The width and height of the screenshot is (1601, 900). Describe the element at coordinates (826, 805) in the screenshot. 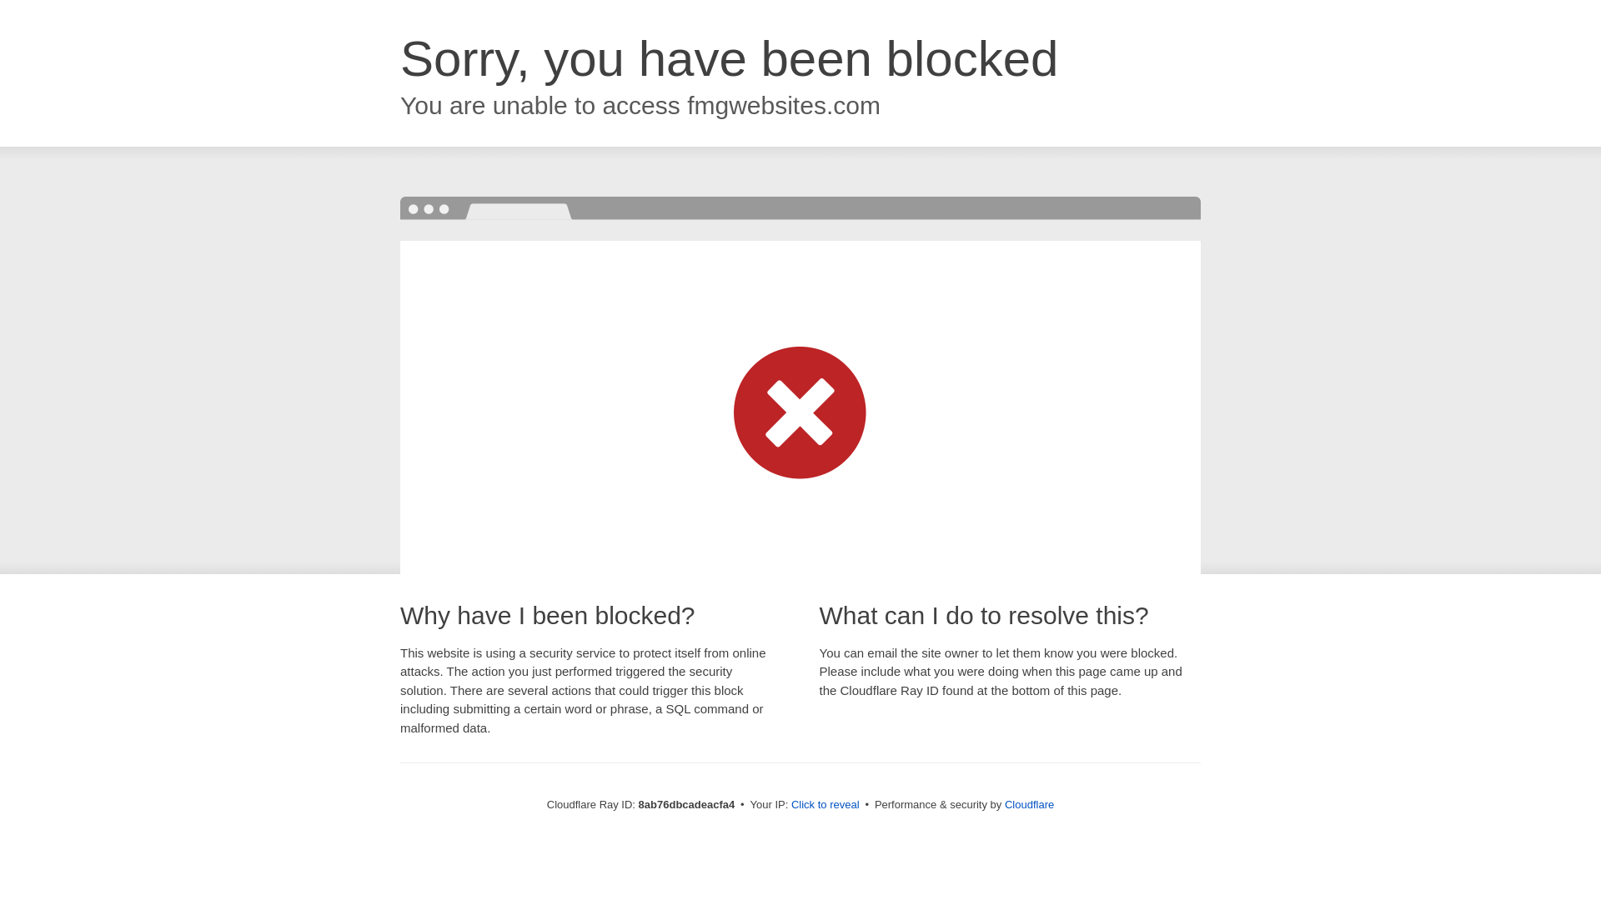

I see `Click to reveal` at that location.